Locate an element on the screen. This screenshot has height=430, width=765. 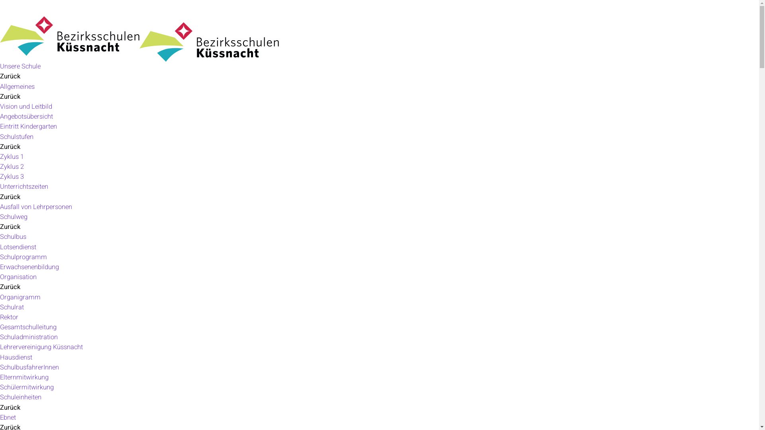
Vision und Leitbild is located at coordinates (26, 107).